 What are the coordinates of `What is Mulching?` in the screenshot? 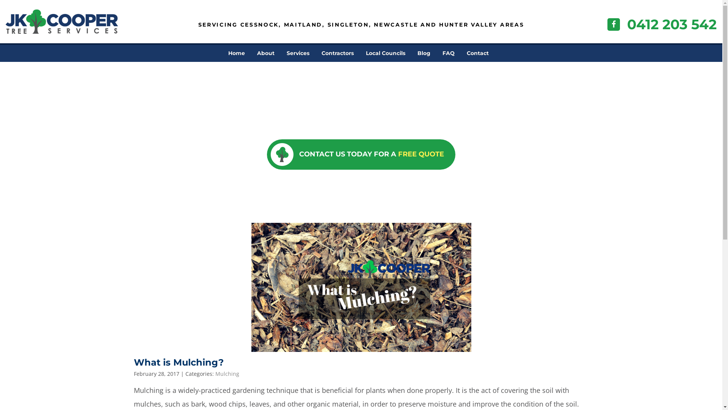 It's located at (361, 287).